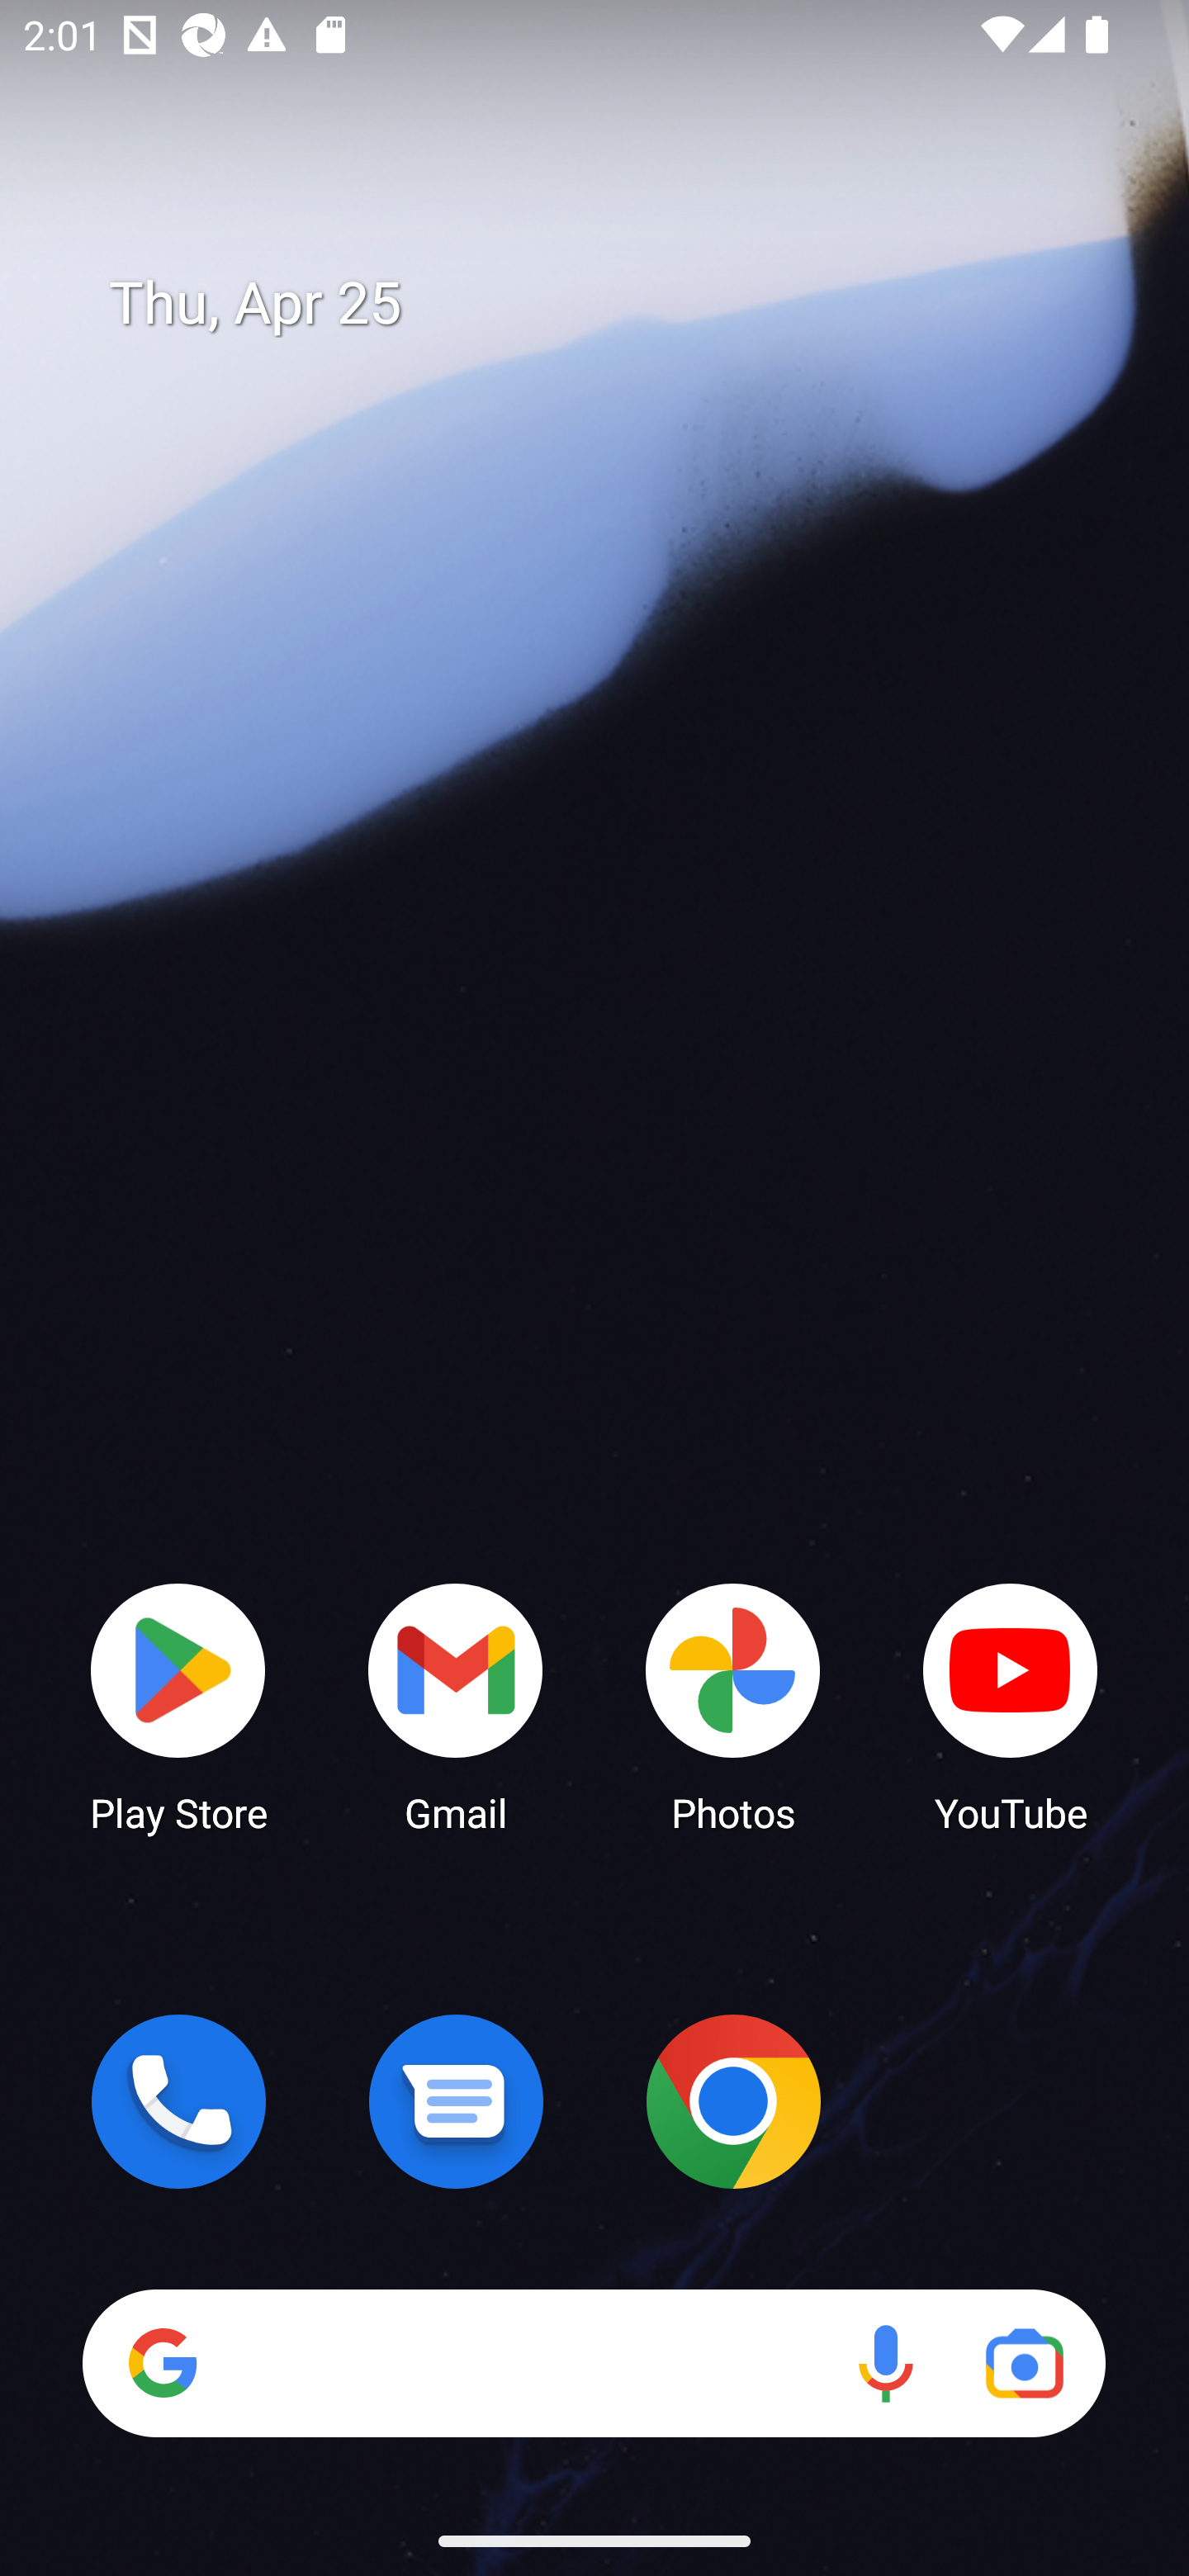  I want to click on Google Lens, so click(1024, 2363).